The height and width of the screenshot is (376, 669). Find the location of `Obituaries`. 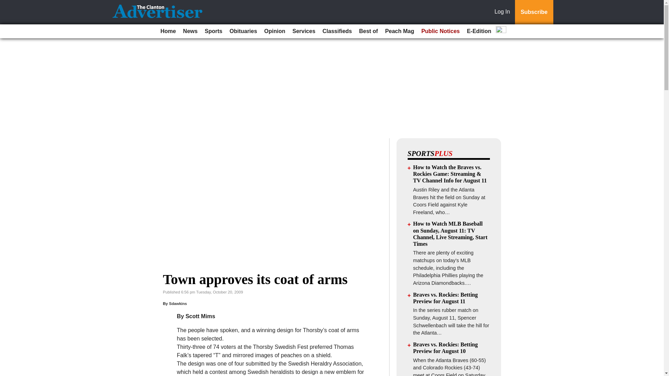

Obituaries is located at coordinates (243, 31).